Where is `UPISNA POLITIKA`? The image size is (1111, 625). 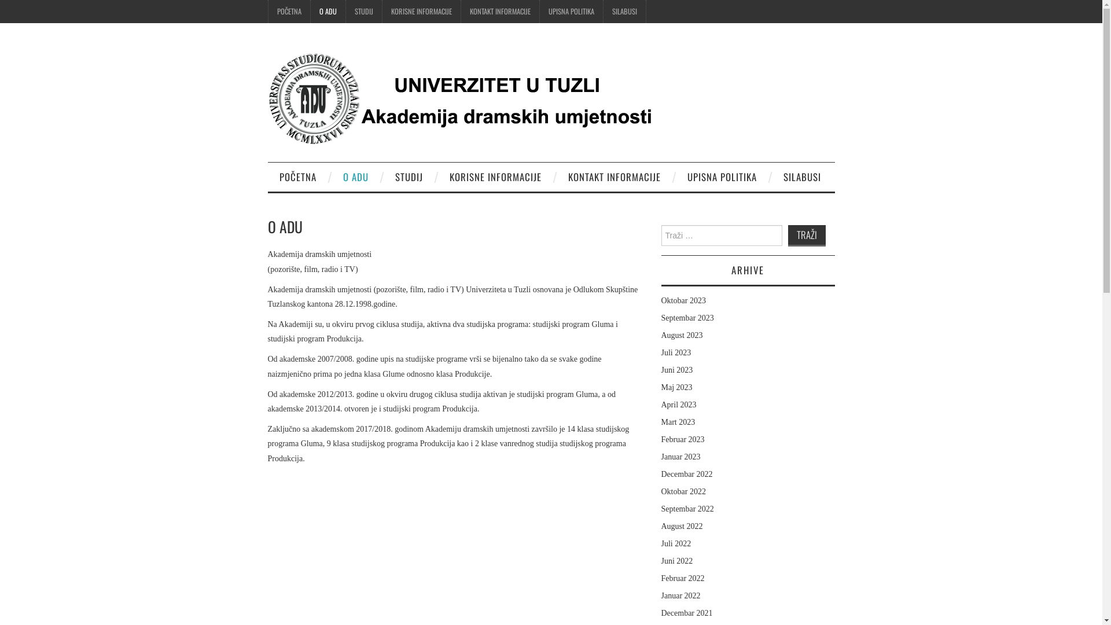
UPISNA POLITIKA is located at coordinates (571, 12).